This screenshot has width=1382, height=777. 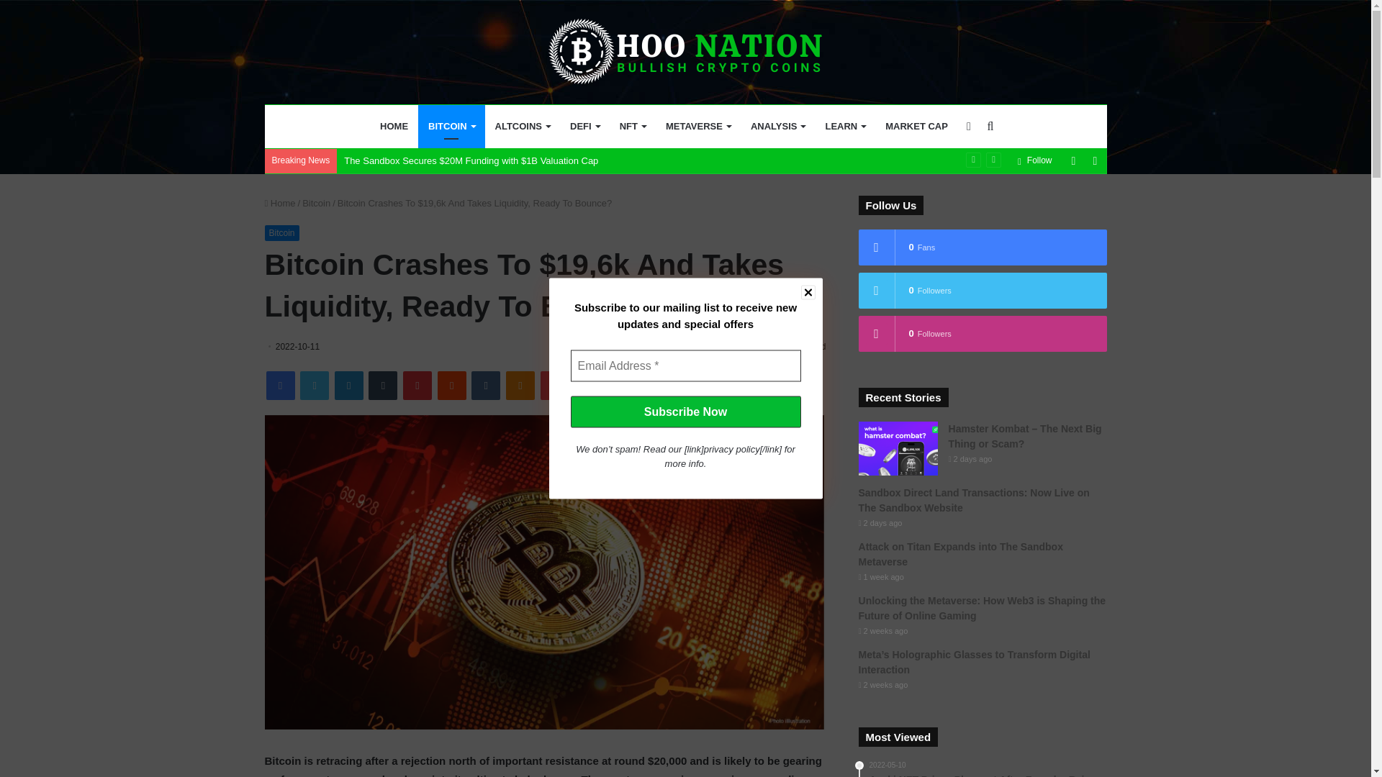 What do you see at coordinates (554, 386) in the screenshot?
I see `Pocket` at bounding box center [554, 386].